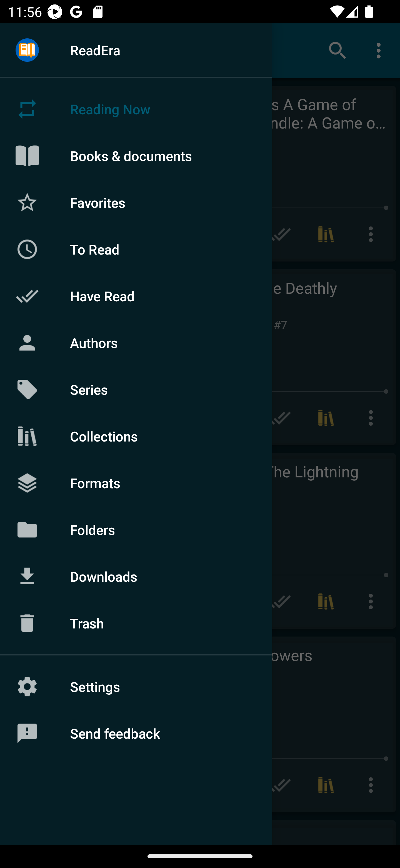 The height and width of the screenshot is (868, 400). I want to click on Favorites, so click(136, 202).